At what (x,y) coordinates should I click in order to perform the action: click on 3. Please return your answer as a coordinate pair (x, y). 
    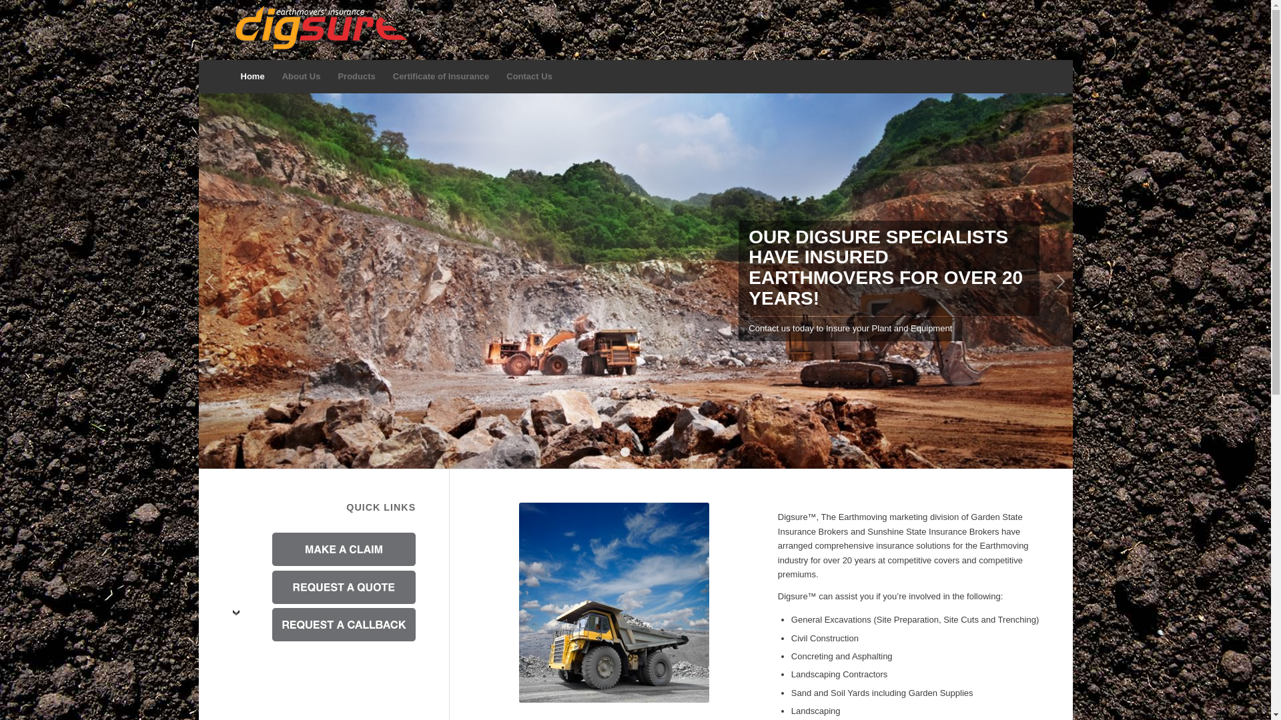
    Looking at the image, I should click on (647, 452).